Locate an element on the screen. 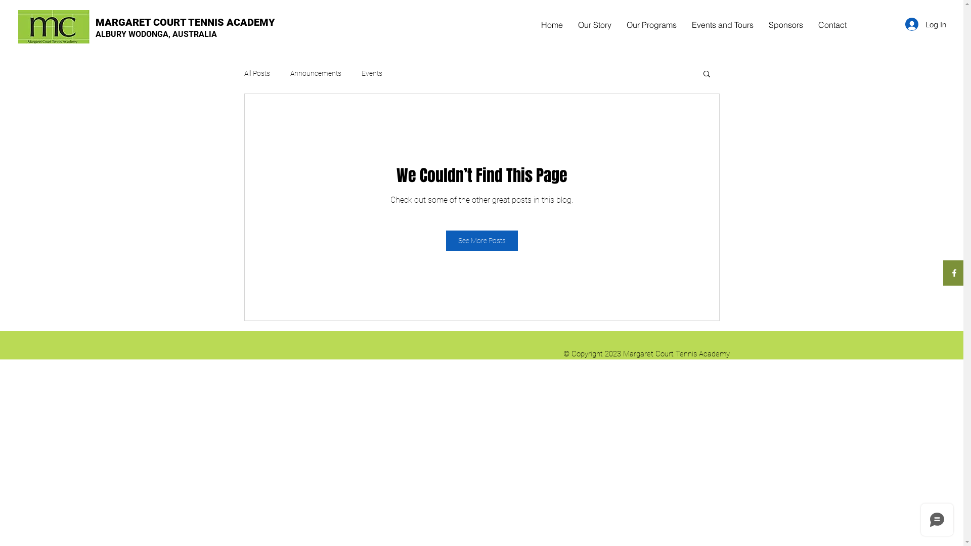 Image resolution: width=971 pixels, height=546 pixels. Events is located at coordinates (371, 73).